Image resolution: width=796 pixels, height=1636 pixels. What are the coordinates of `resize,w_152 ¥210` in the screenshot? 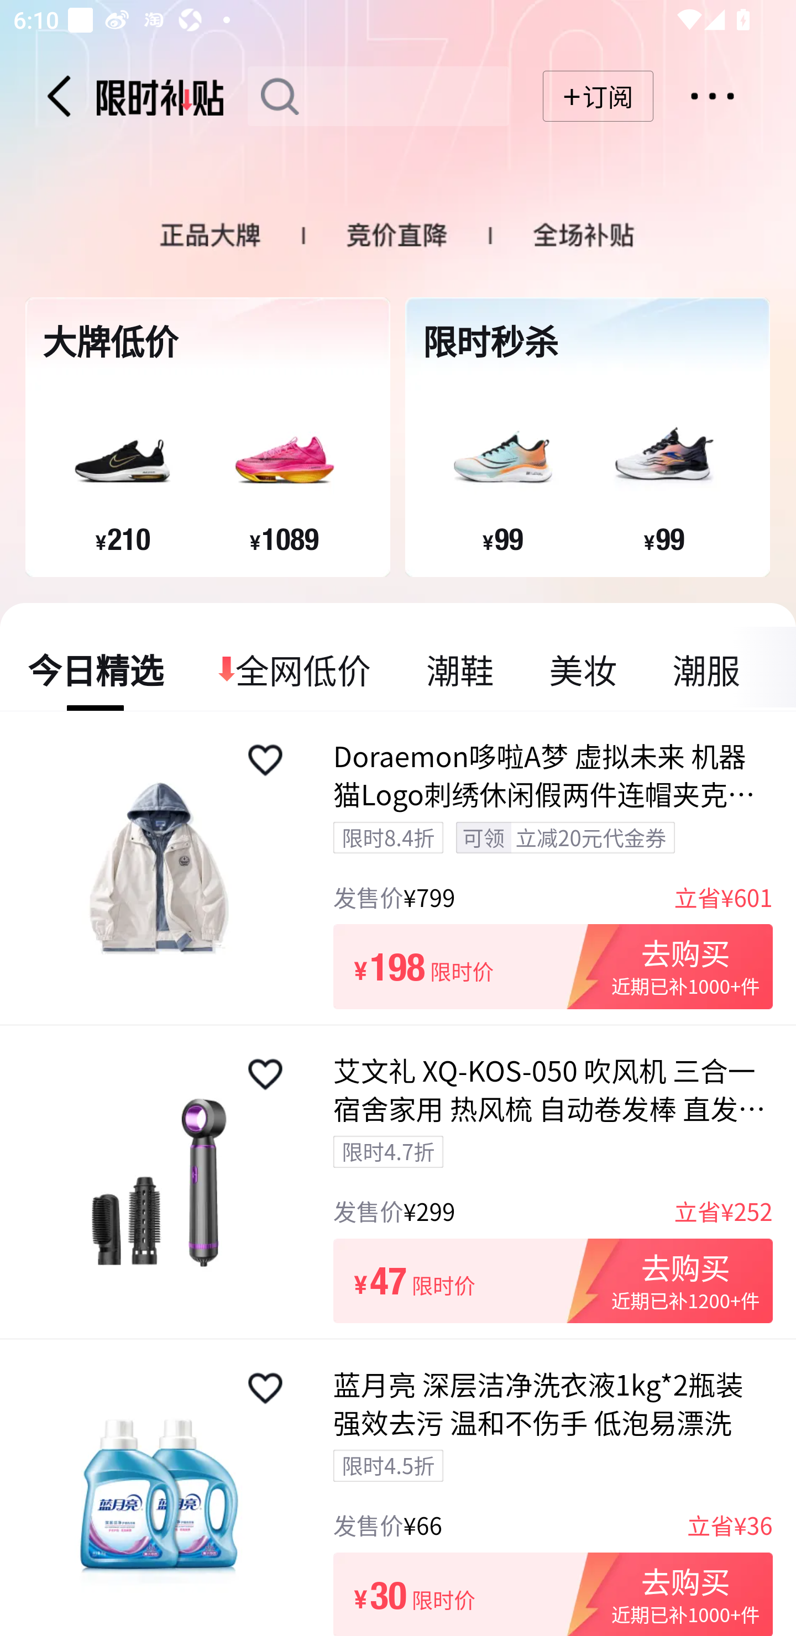 It's located at (122, 463).